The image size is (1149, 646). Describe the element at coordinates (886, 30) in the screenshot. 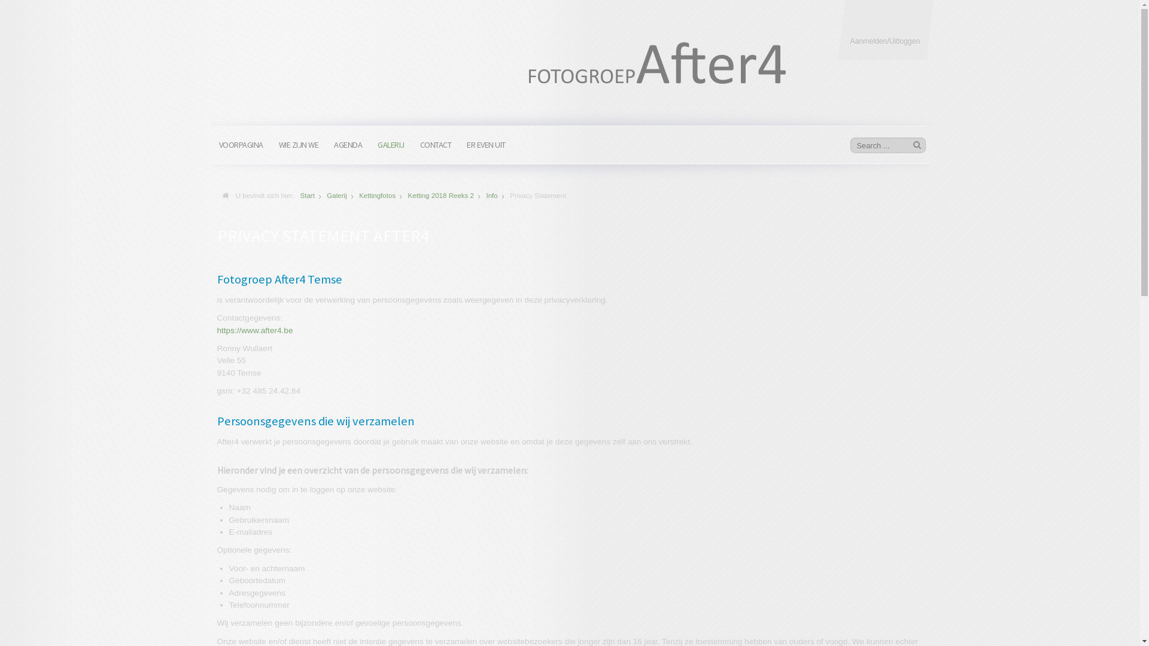

I see `Aanmelden/Uitloggen` at that location.